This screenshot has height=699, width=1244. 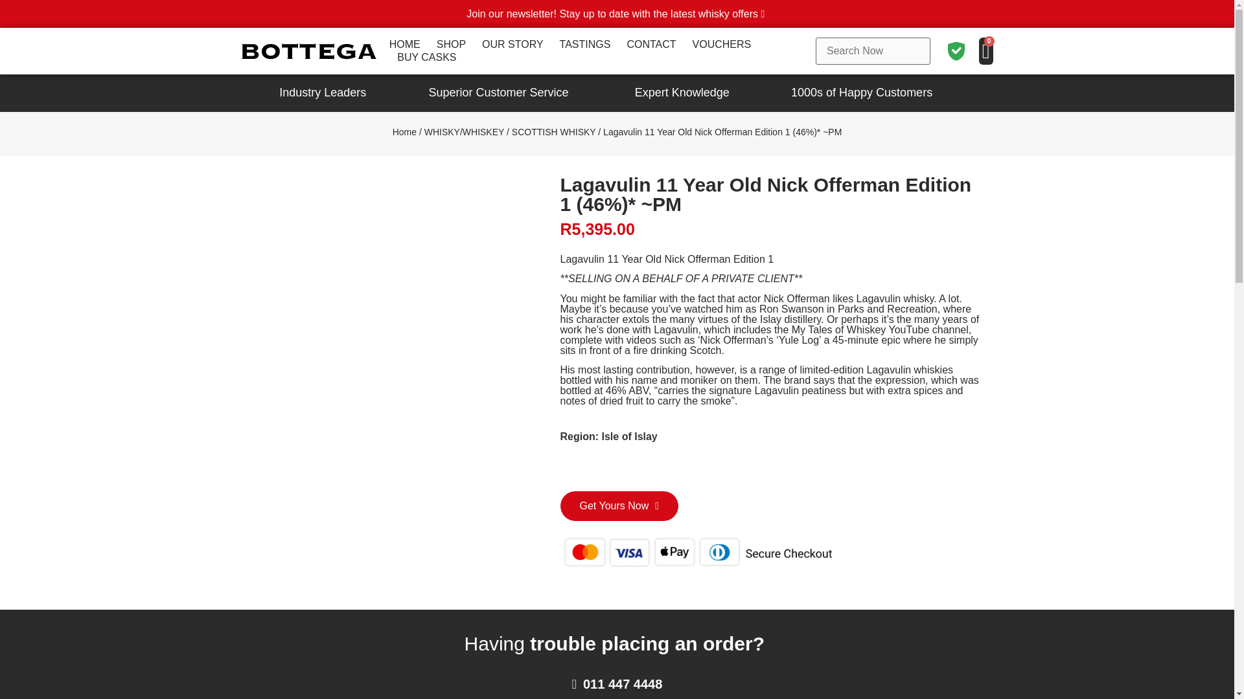 What do you see at coordinates (513, 44) in the screenshot?
I see `OUR STORY` at bounding box center [513, 44].